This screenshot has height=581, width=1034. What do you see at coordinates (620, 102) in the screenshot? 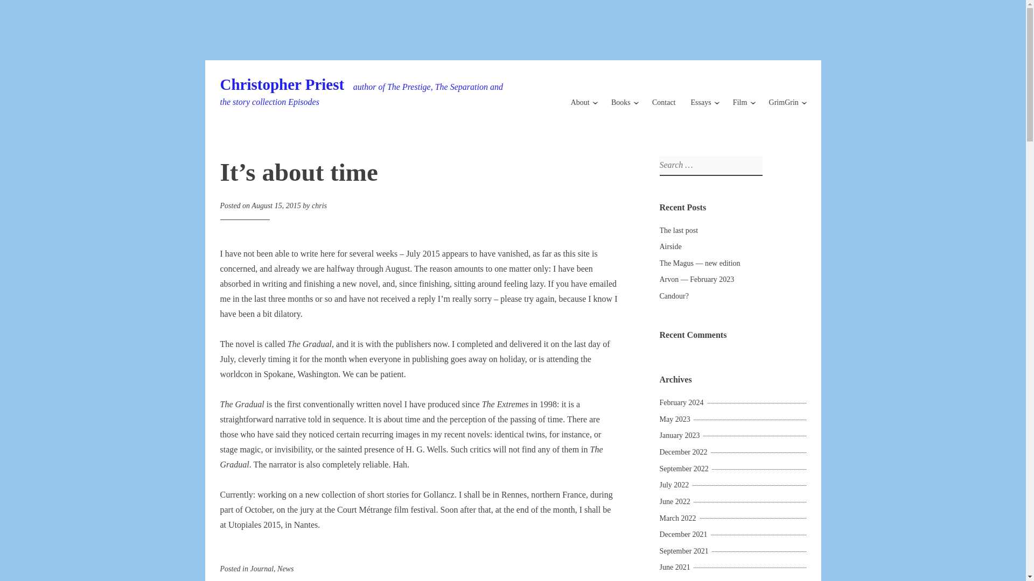
I see `Books` at bounding box center [620, 102].